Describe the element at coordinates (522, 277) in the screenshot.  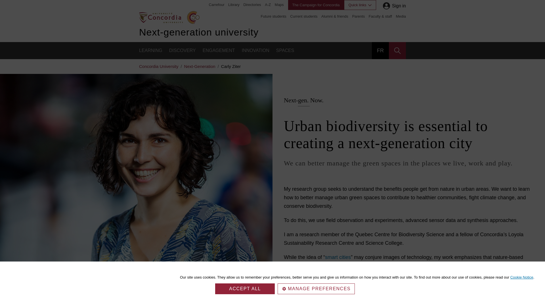
I see `Cookie Notice` at that location.